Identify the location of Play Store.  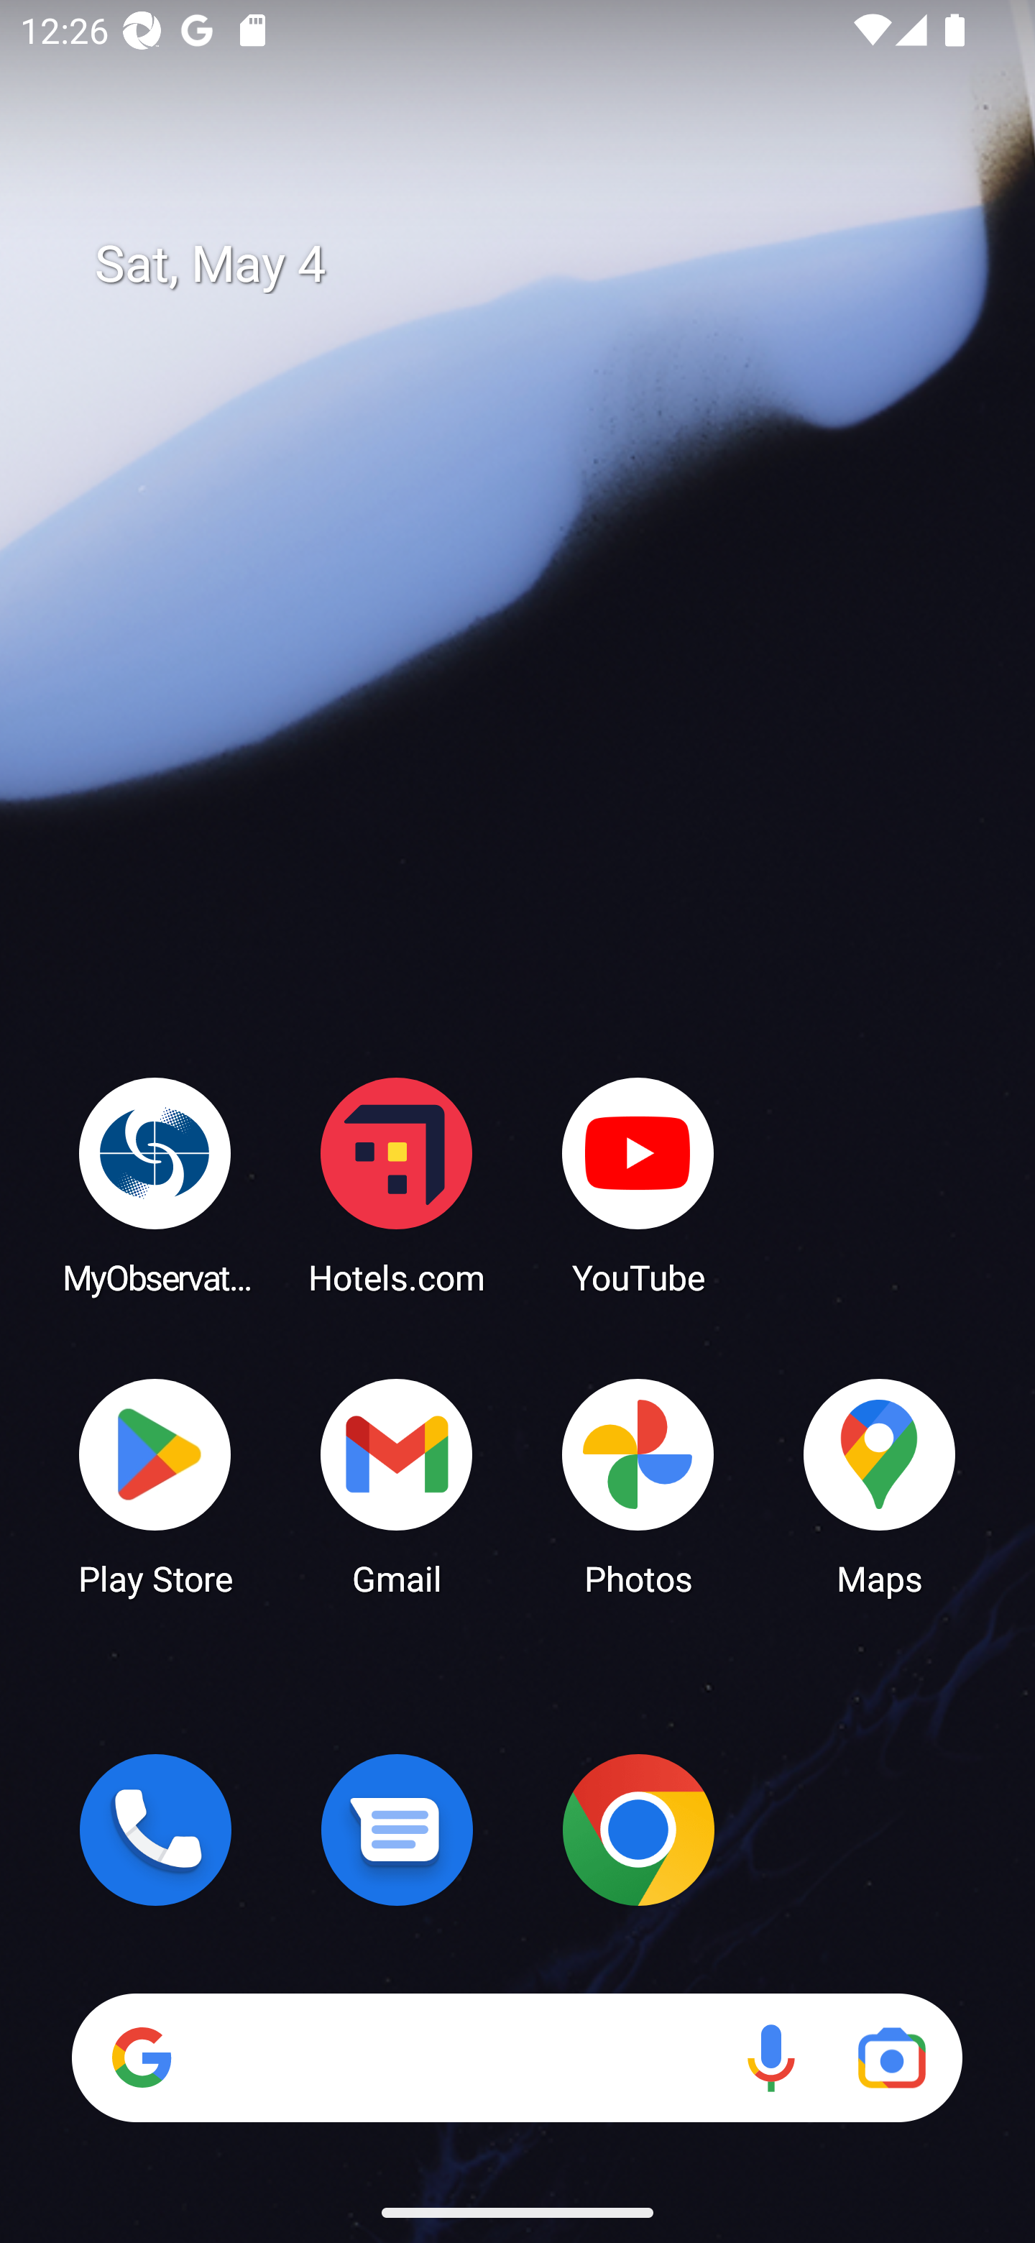
(155, 1485).